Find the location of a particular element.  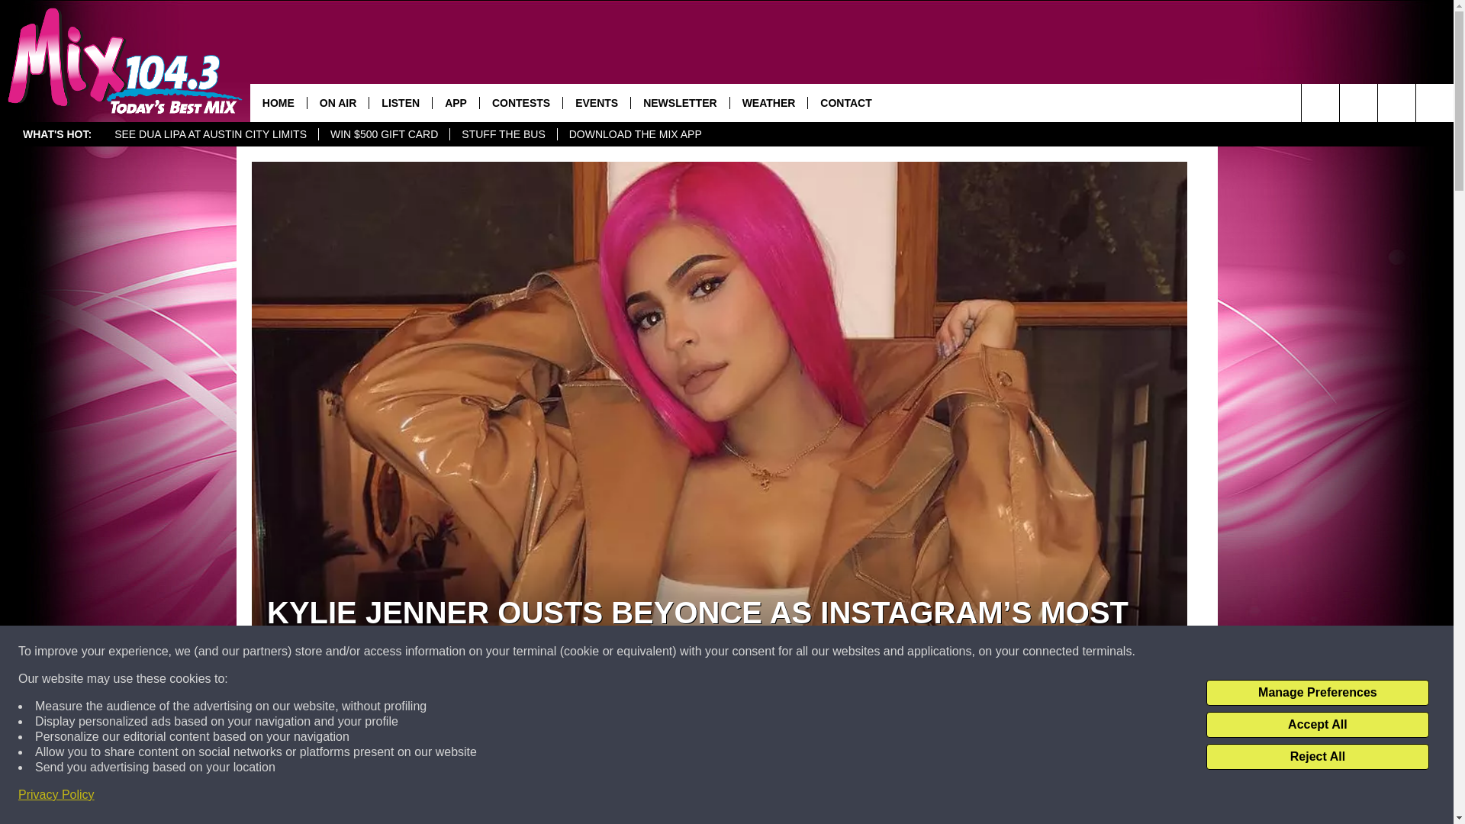

Privacy Policy is located at coordinates (56, 795).